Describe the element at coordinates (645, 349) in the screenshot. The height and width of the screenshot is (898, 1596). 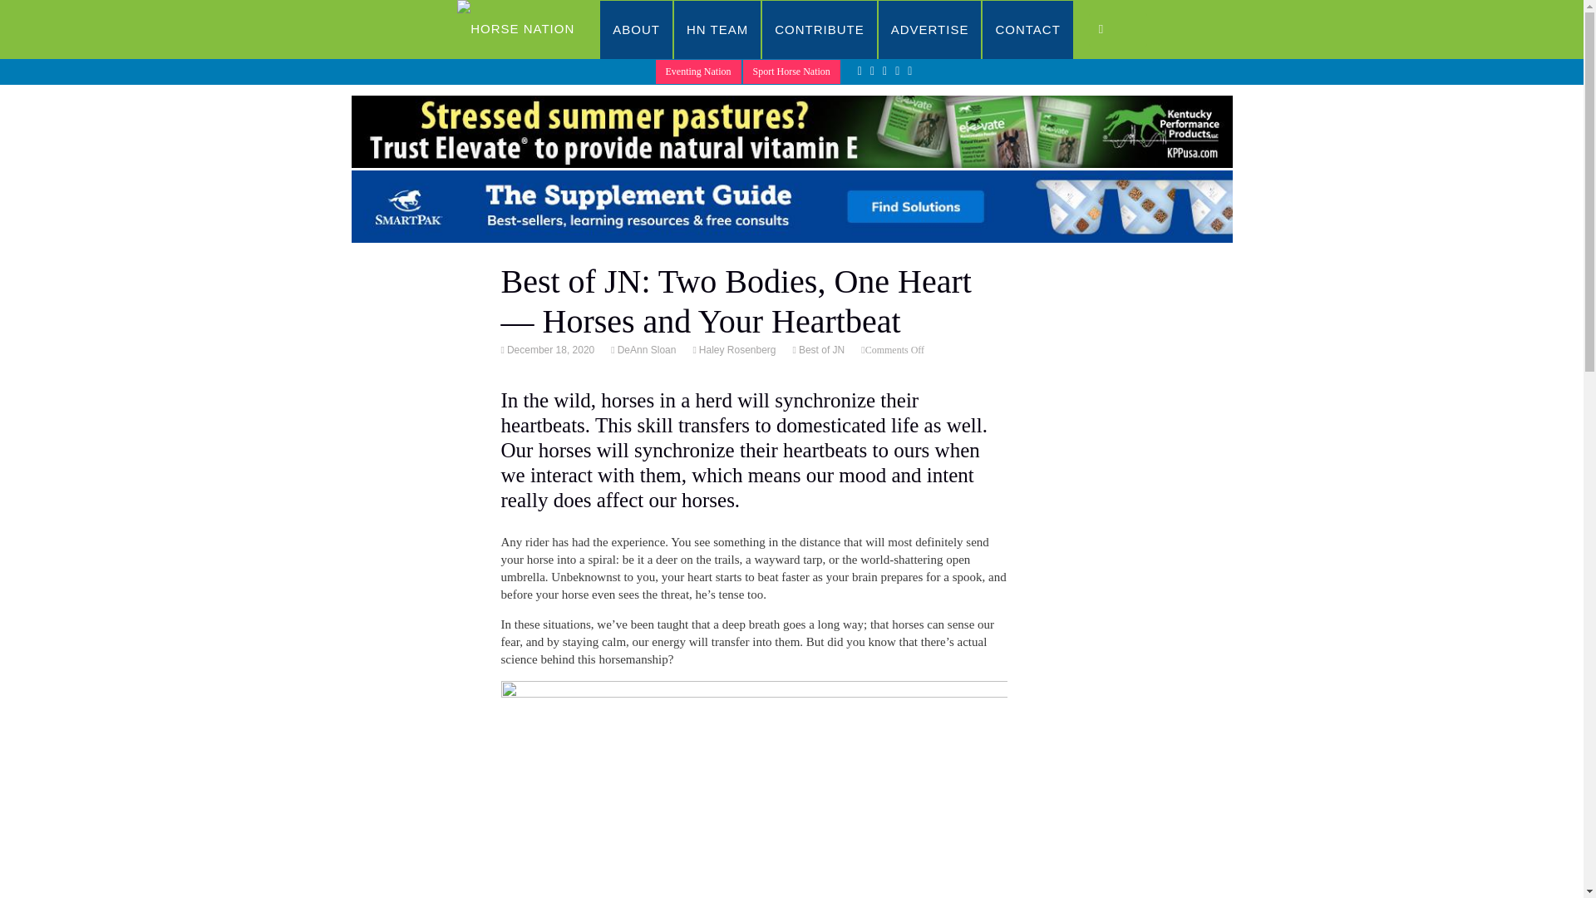
I see `View all posts by DeAnn Sloan` at that location.